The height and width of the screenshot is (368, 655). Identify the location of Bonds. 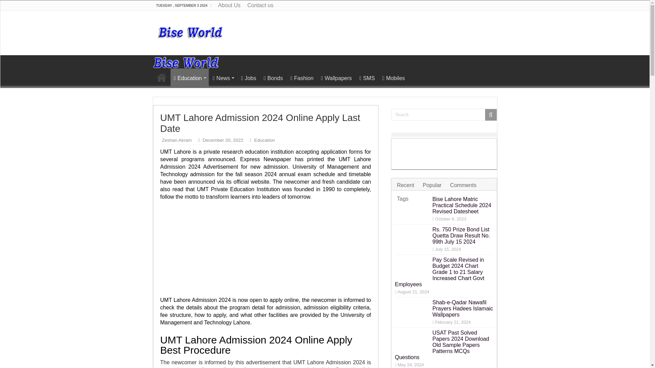
(273, 77).